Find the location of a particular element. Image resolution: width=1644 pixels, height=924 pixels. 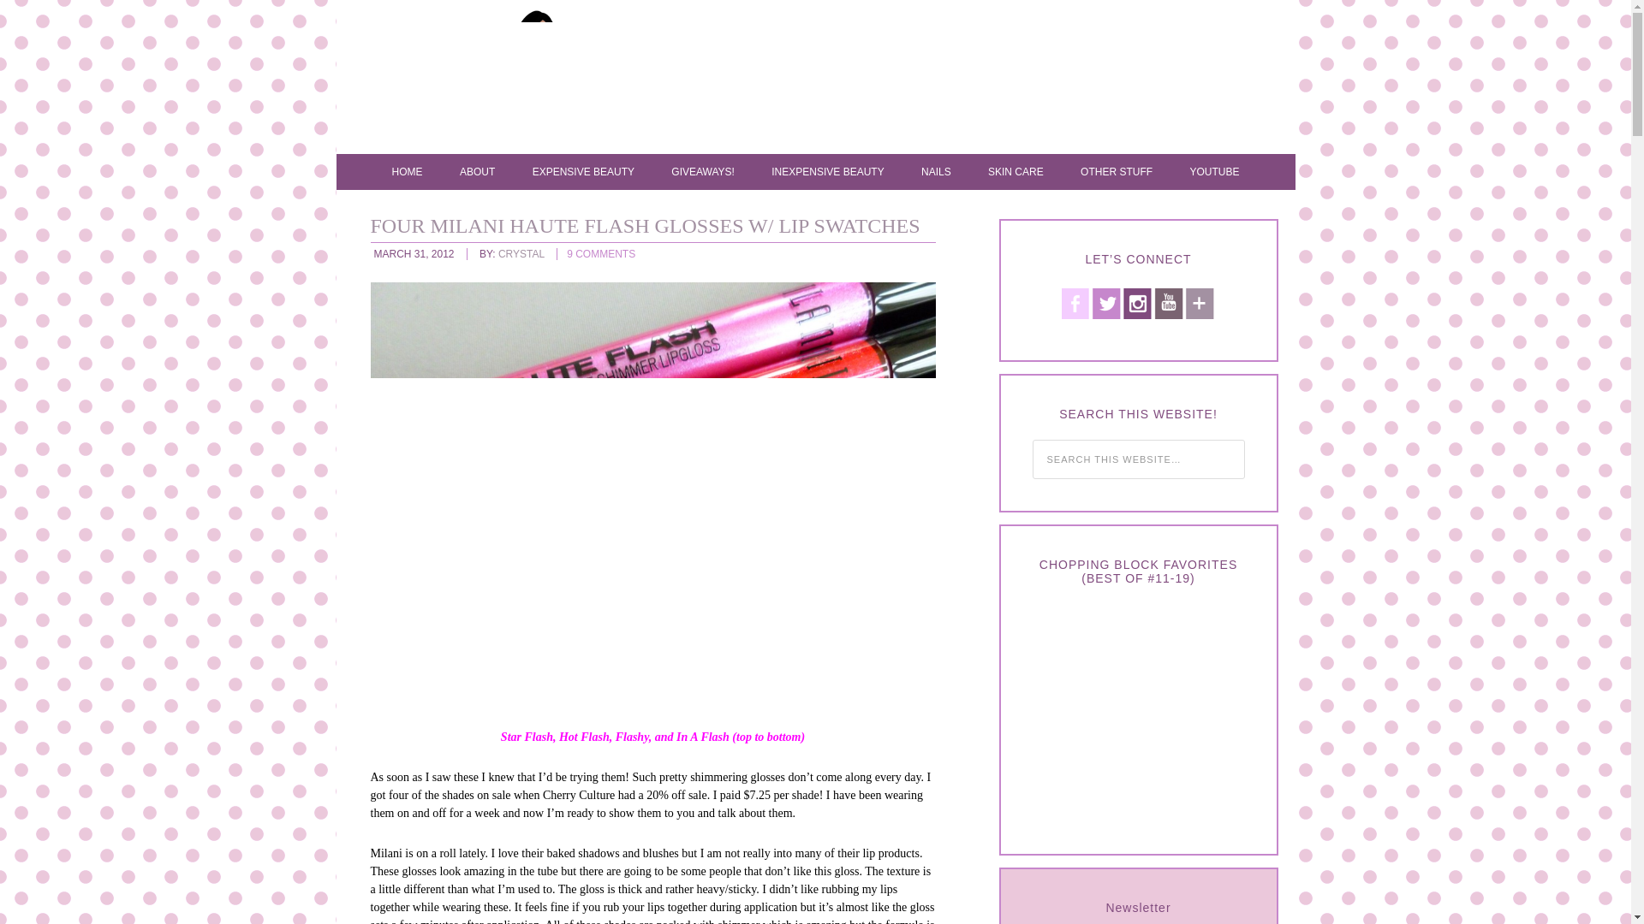

ABOUT is located at coordinates (476, 172).